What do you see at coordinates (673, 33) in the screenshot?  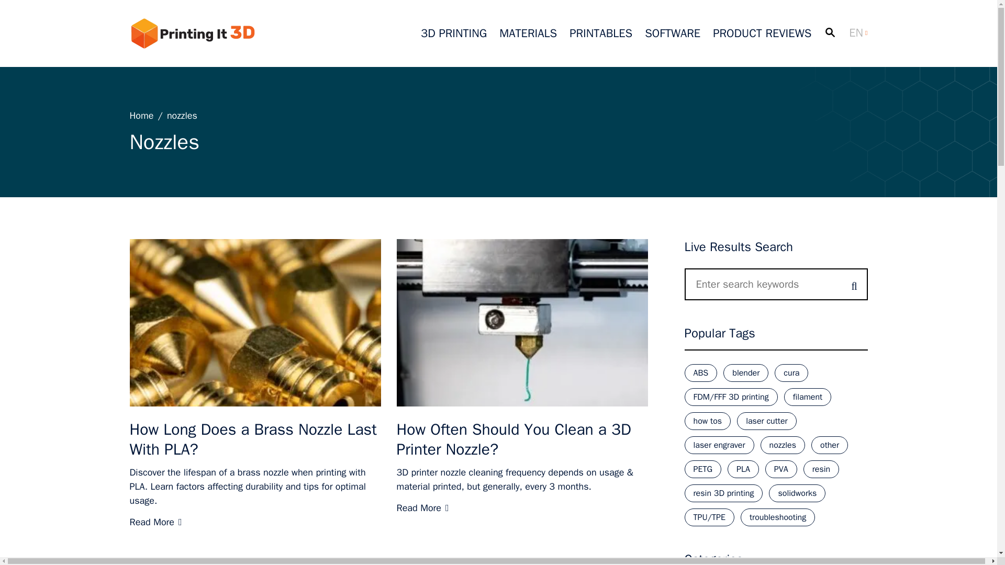 I see `SOFTWARE` at bounding box center [673, 33].